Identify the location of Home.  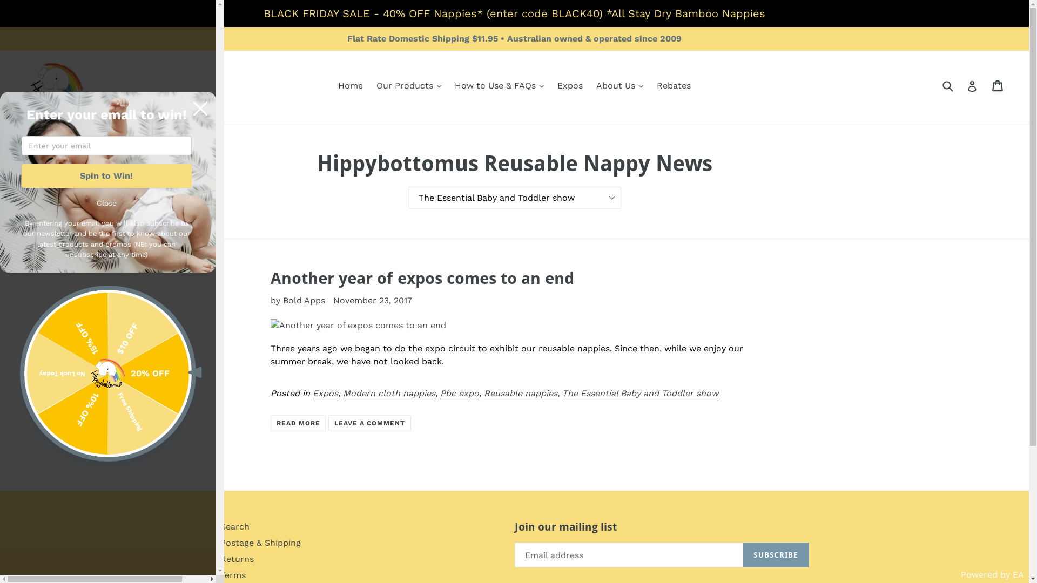
(351, 86).